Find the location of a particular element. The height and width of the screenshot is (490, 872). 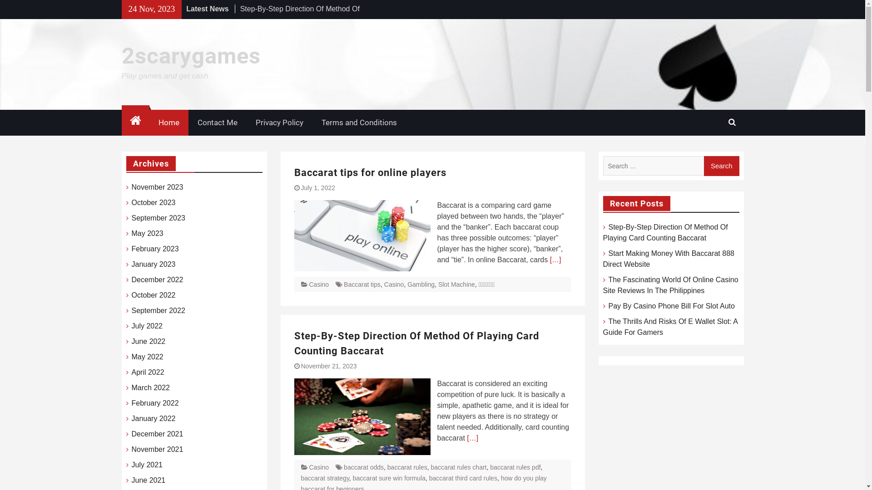

March 2022 is located at coordinates (151, 388).